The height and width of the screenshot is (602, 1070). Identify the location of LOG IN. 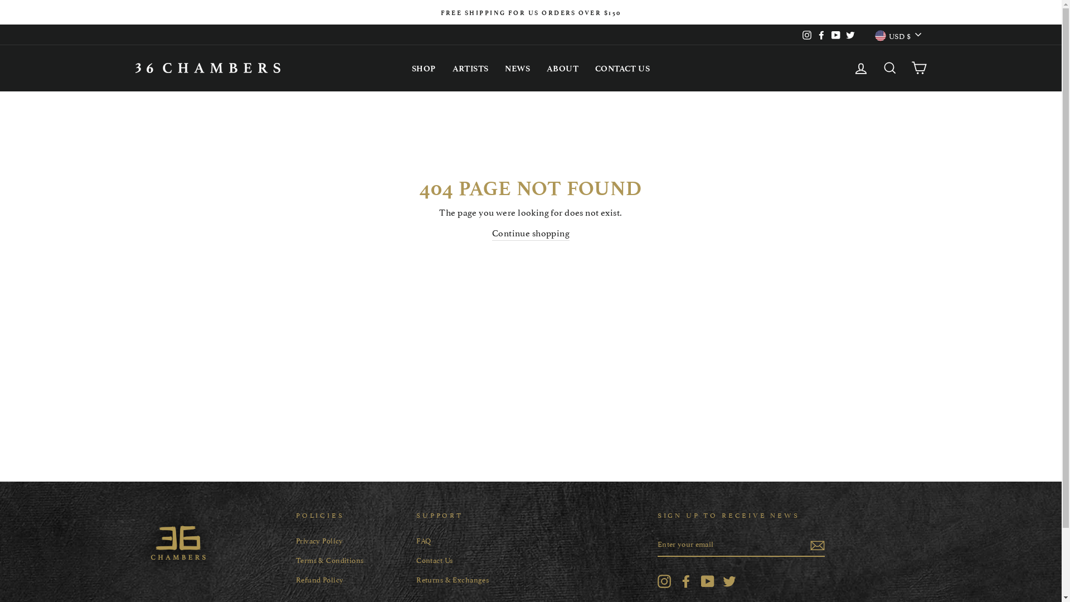
(860, 68).